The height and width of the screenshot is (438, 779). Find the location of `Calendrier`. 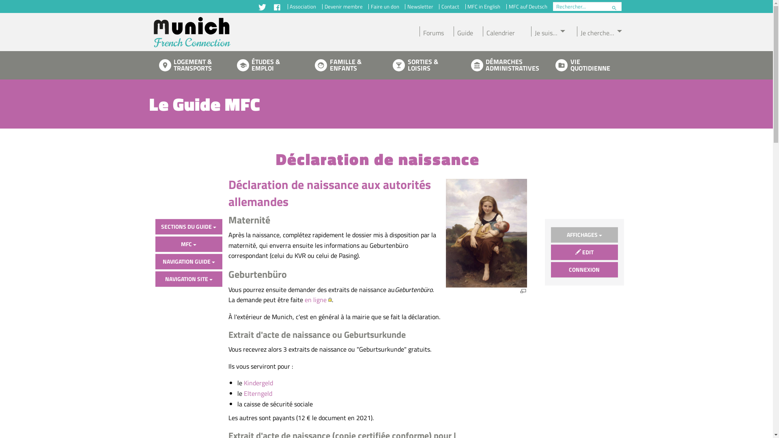

Calendrier is located at coordinates (502, 32).